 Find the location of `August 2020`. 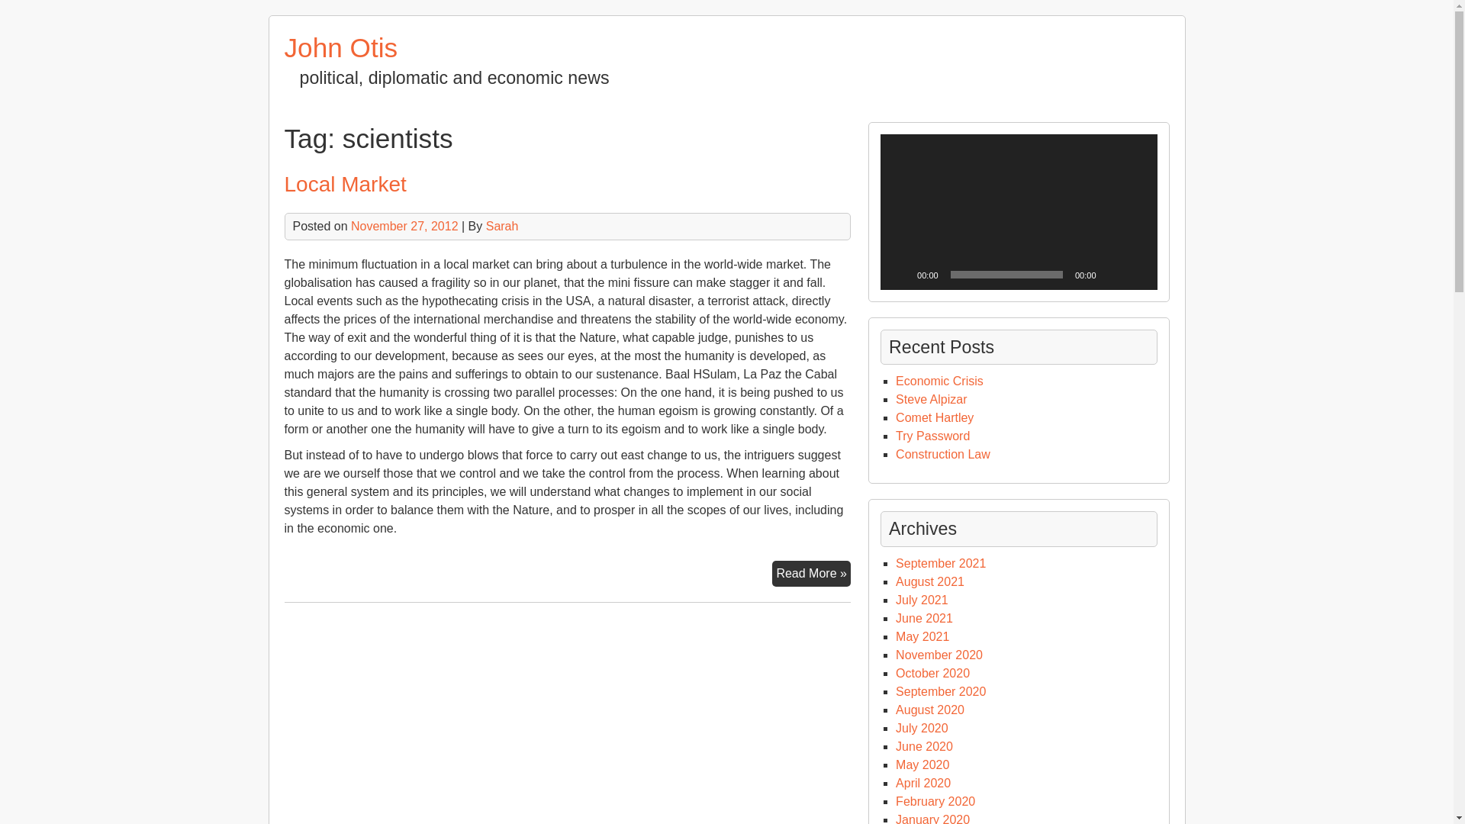

August 2020 is located at coordinates (929, 710).